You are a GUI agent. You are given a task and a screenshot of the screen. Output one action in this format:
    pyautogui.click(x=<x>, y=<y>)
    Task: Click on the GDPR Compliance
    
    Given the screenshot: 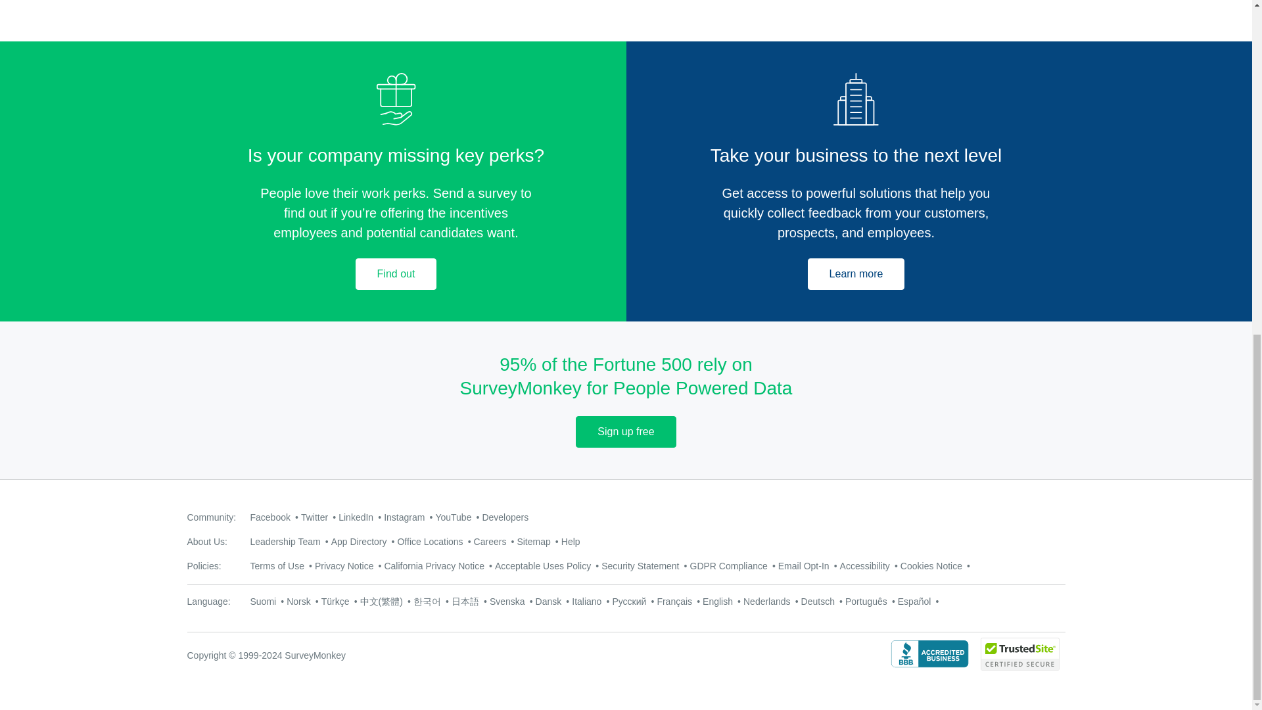 What is the action you would take?
    pyautogui.click(x=728, y=566)
    